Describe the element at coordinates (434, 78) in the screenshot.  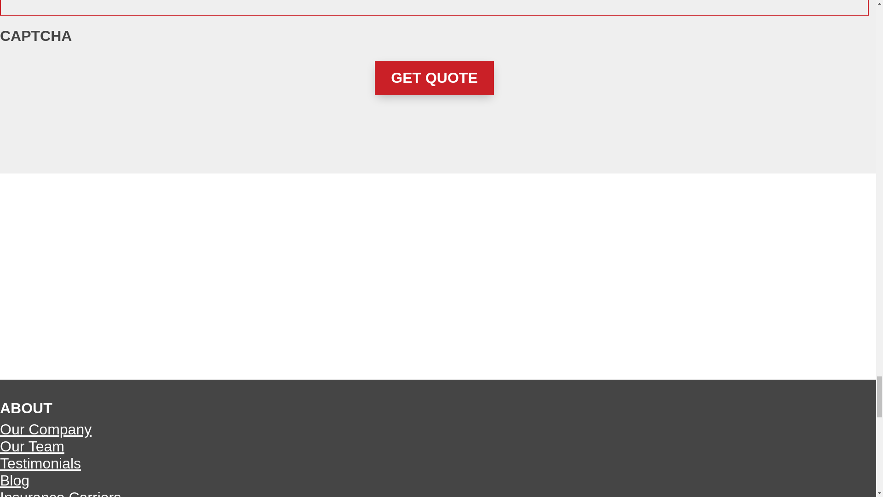
I see `Get Quote` at that location.